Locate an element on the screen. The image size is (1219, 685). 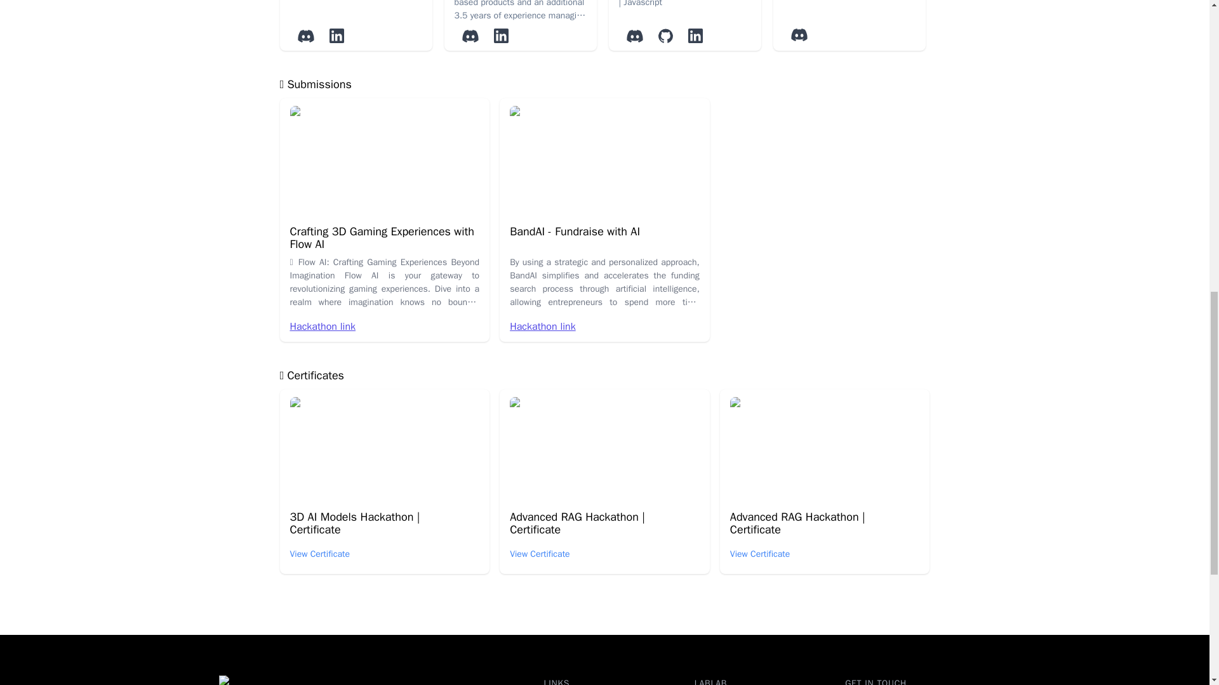
Hackathon link is located at coordinates (323, 326).